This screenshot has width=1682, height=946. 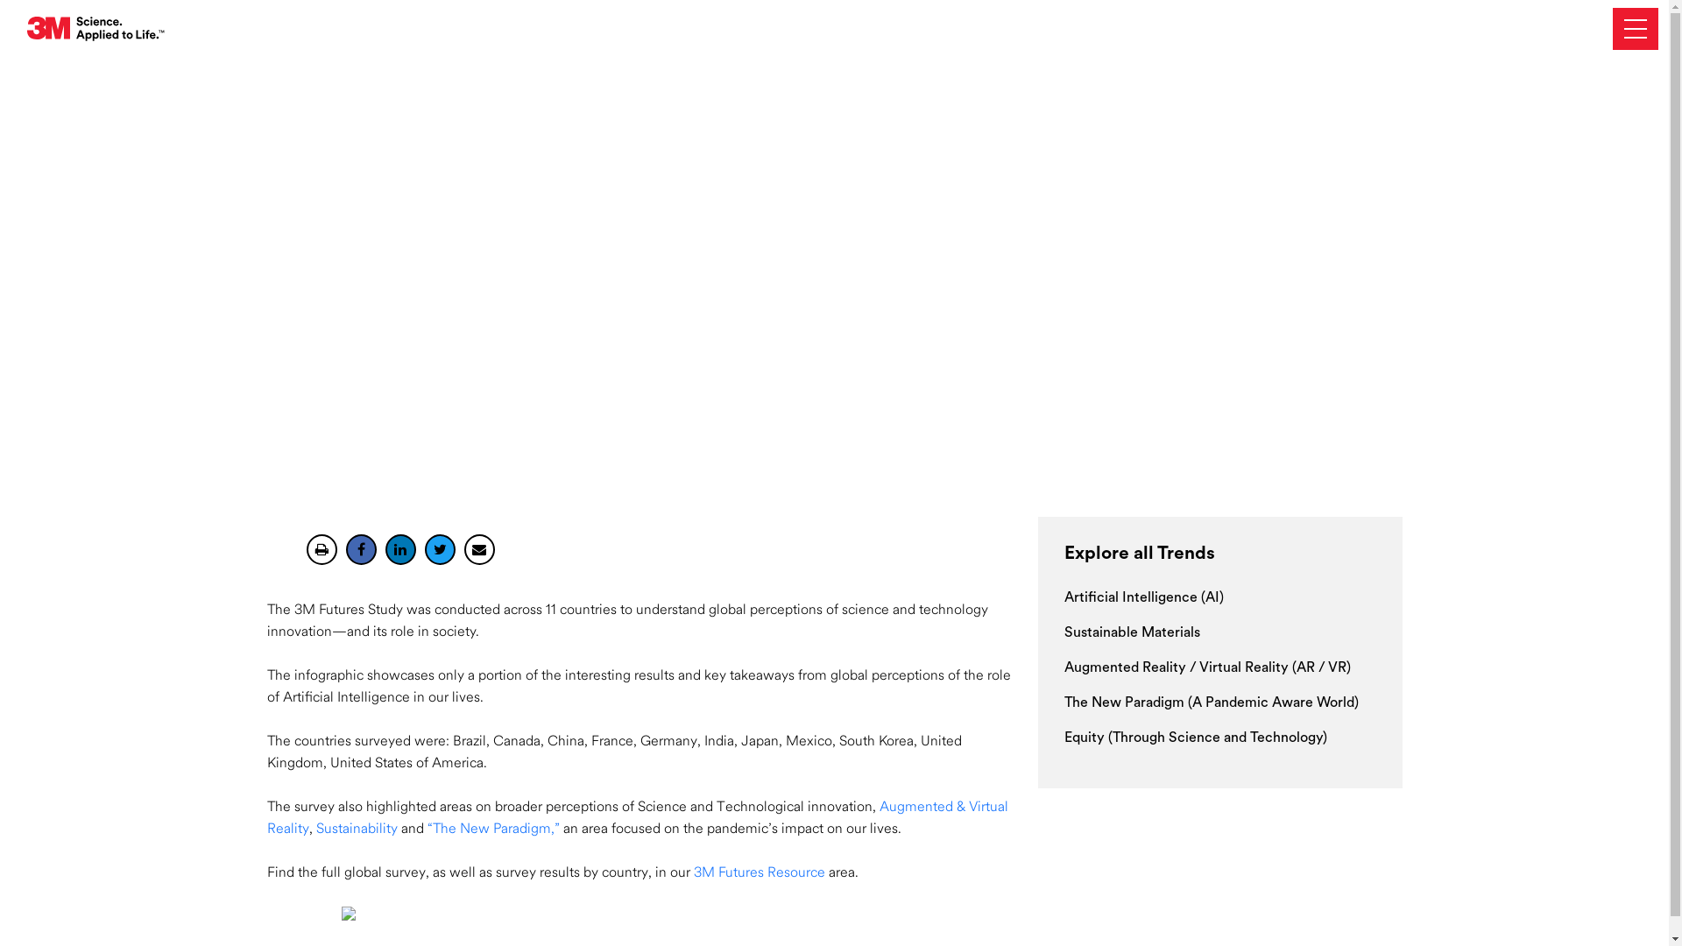 What do you see at coordinates (322, 550) in the screenshot?
I see `print` at bounding box center [322, 550].